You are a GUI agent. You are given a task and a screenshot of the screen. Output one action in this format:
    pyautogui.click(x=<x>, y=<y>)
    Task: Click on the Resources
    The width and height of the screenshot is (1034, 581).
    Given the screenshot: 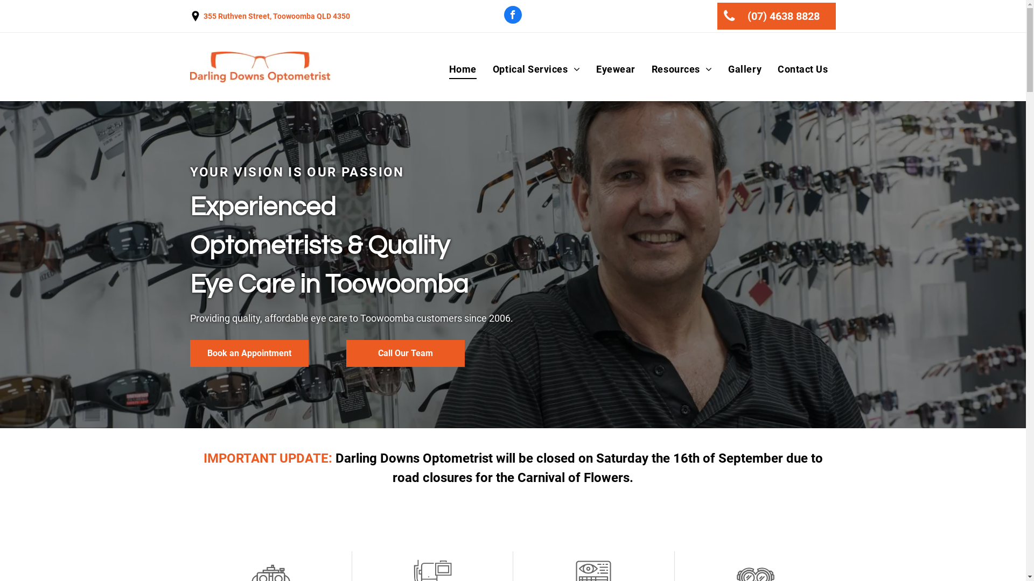 What is the action you would take?
    pyautogui.click(x=682, y=69)
    